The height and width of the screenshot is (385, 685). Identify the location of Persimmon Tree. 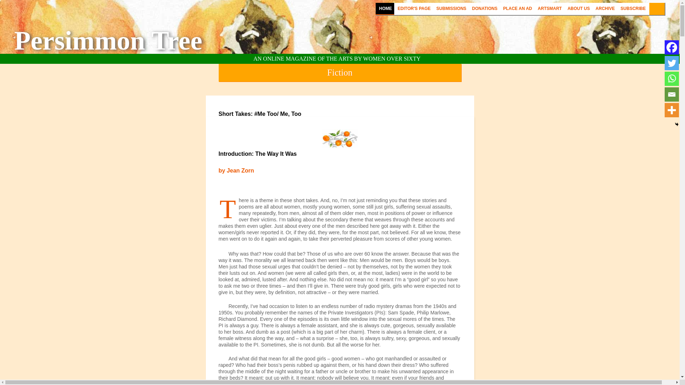
(108, 41).